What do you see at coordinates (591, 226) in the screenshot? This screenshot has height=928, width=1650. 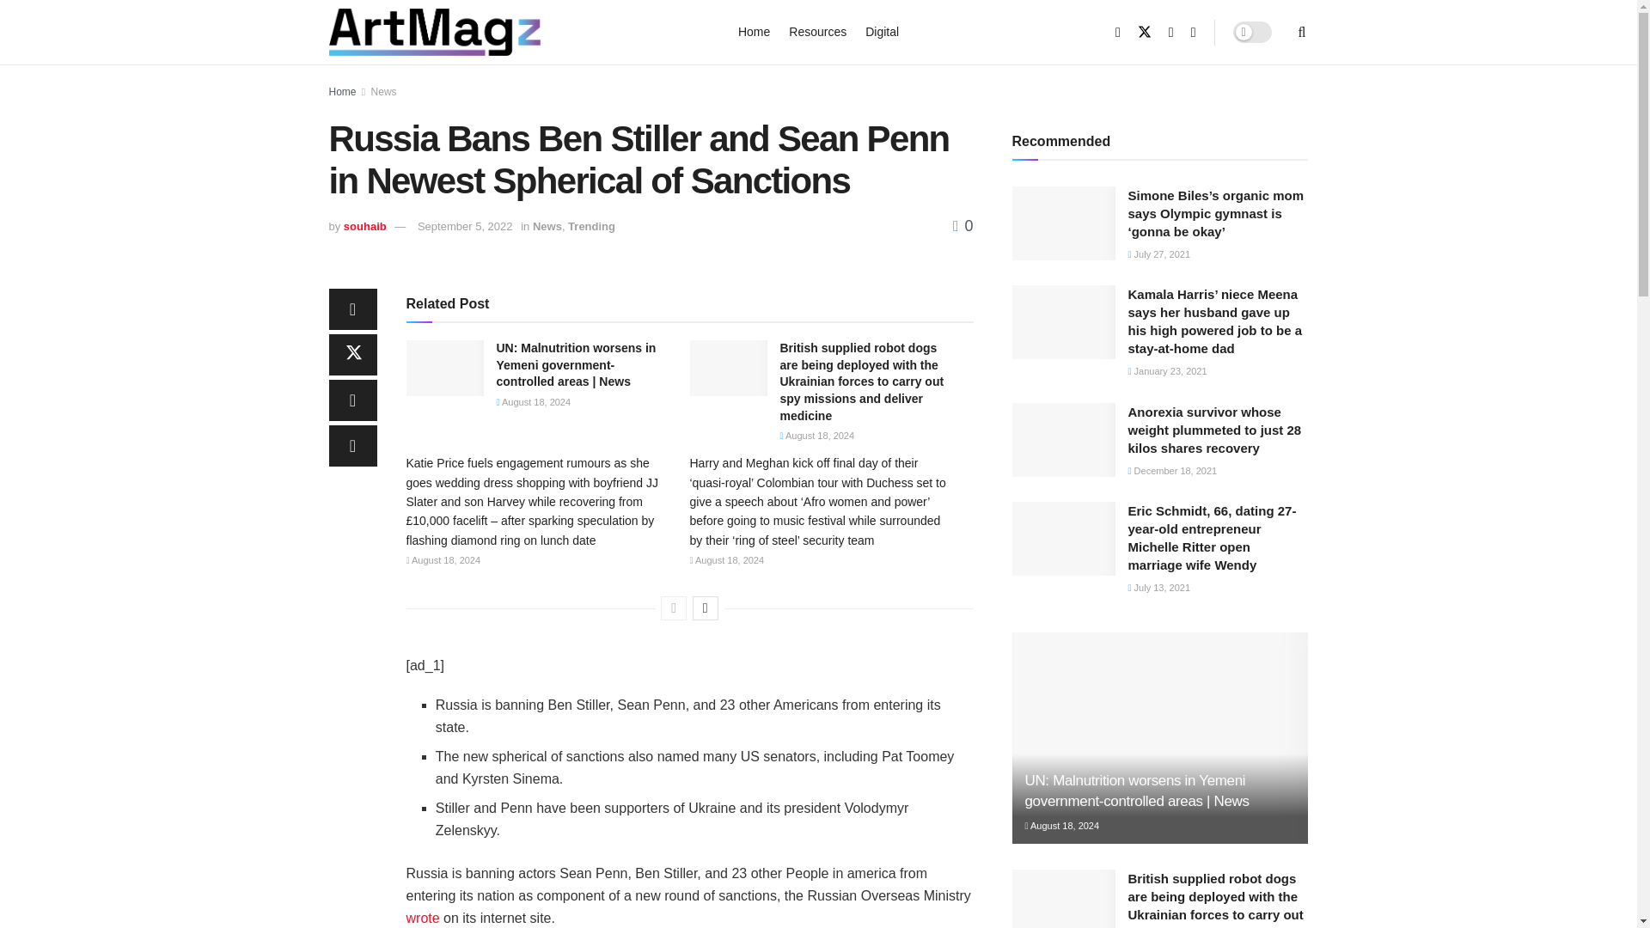 I see `Trending` at bounding box center [591, 226].